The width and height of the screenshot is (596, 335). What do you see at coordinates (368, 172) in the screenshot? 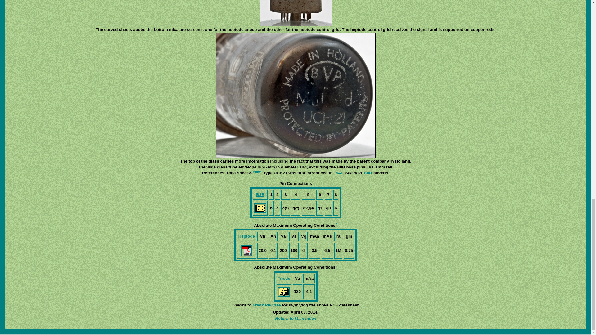
I see `1941` at bounding box center [368, 172].